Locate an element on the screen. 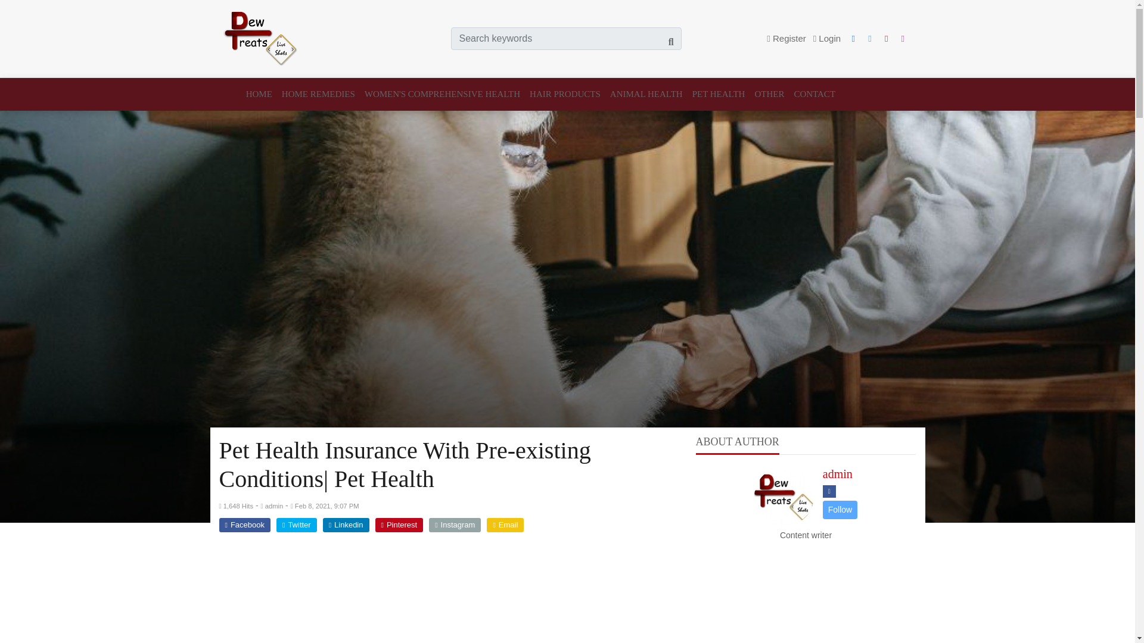 This screenshot has height=643, width=1144. Linkedin is located at coordinates (346, 525).